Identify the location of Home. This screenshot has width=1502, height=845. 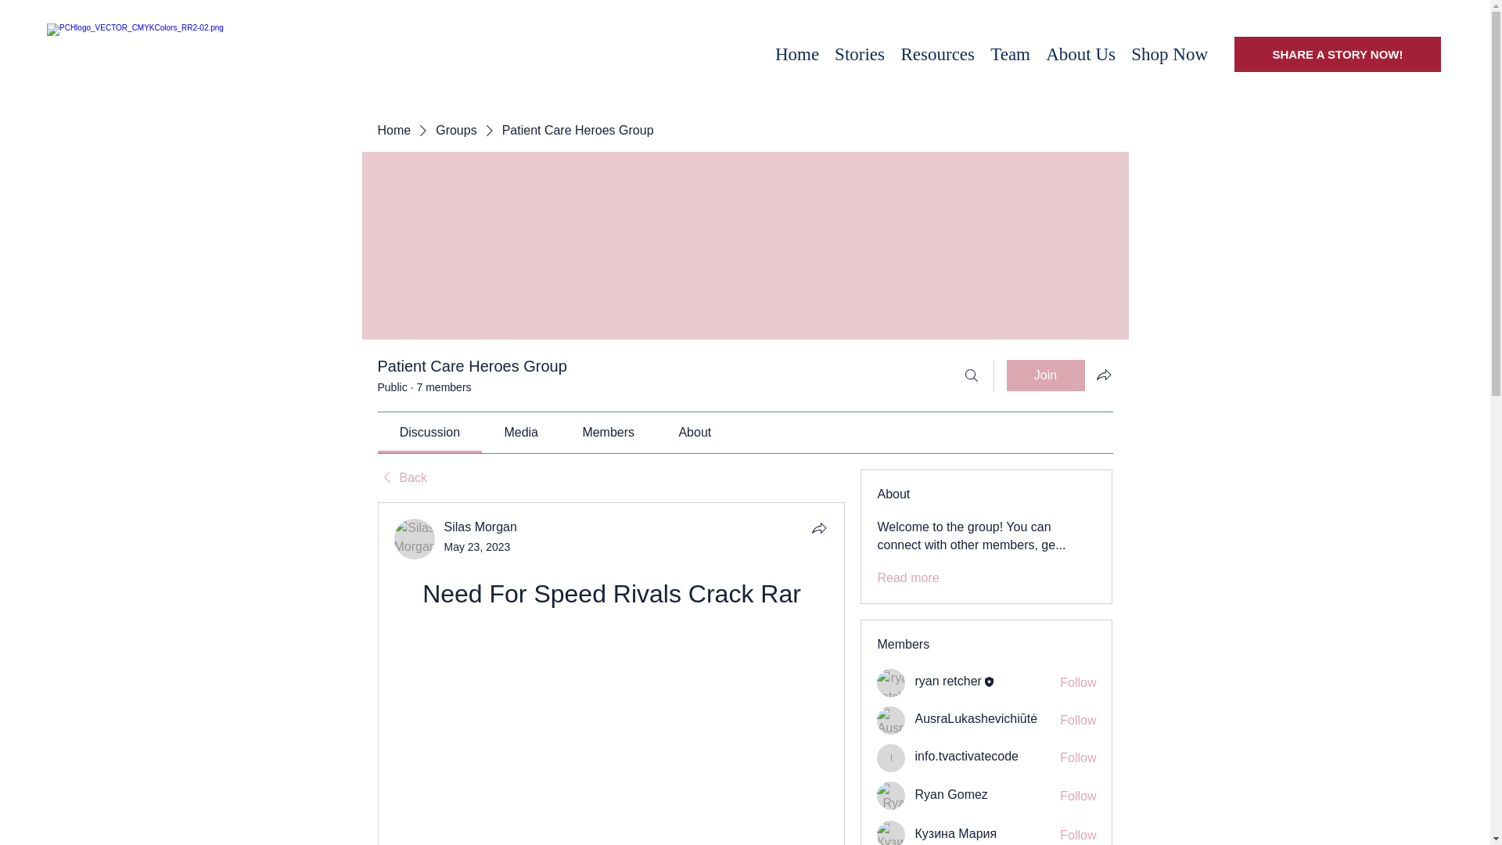
(393, 130).